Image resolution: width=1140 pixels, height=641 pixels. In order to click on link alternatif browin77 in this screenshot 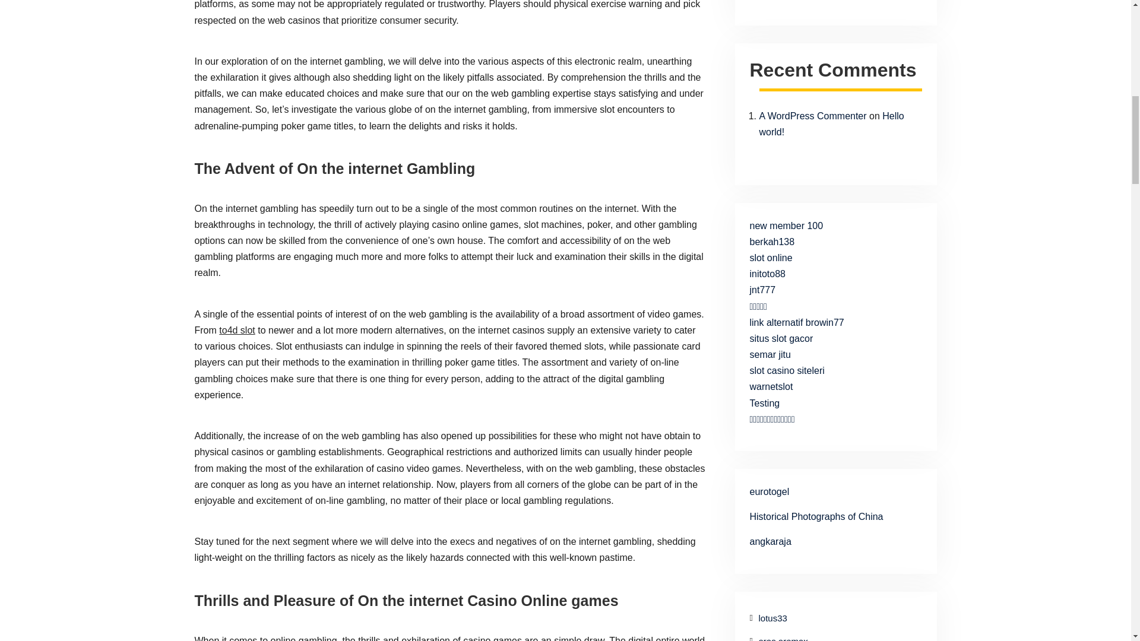, I will do `click(796, 322)`.